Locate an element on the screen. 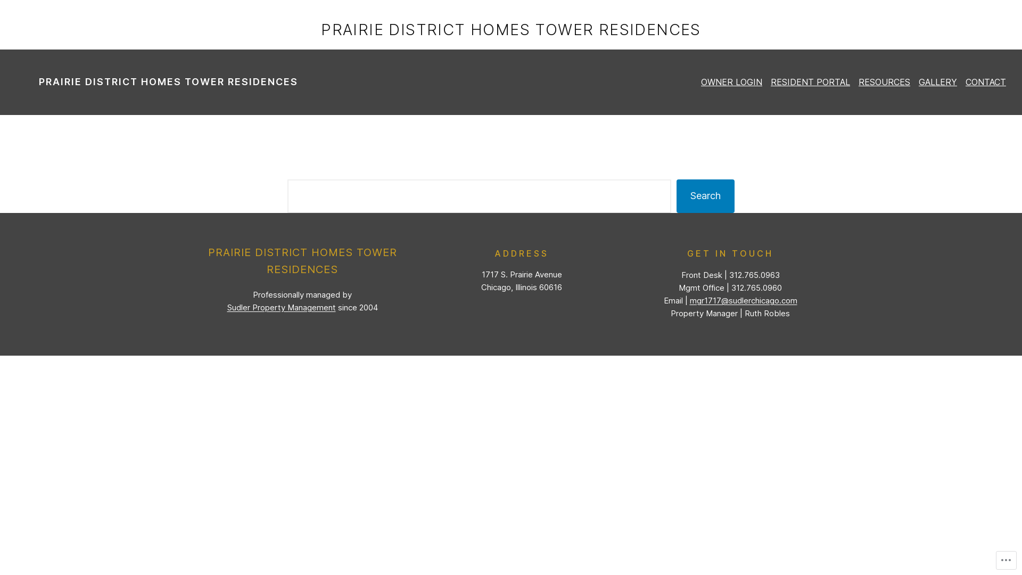  RESOURCES is located at coordinates (885, 82).